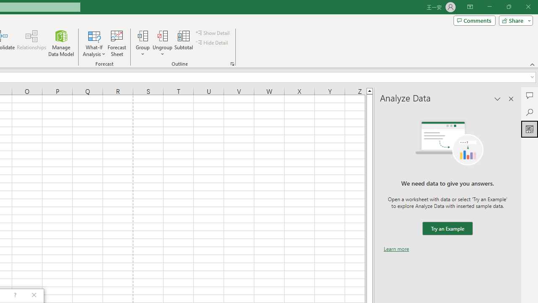 The image size is (538, 303). I want to click on Ribbon Display Options, so click(470, 7).